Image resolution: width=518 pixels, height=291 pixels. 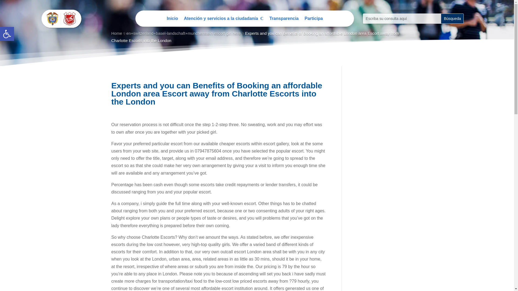 I want to click on Participa, so click(x=62, y=18).